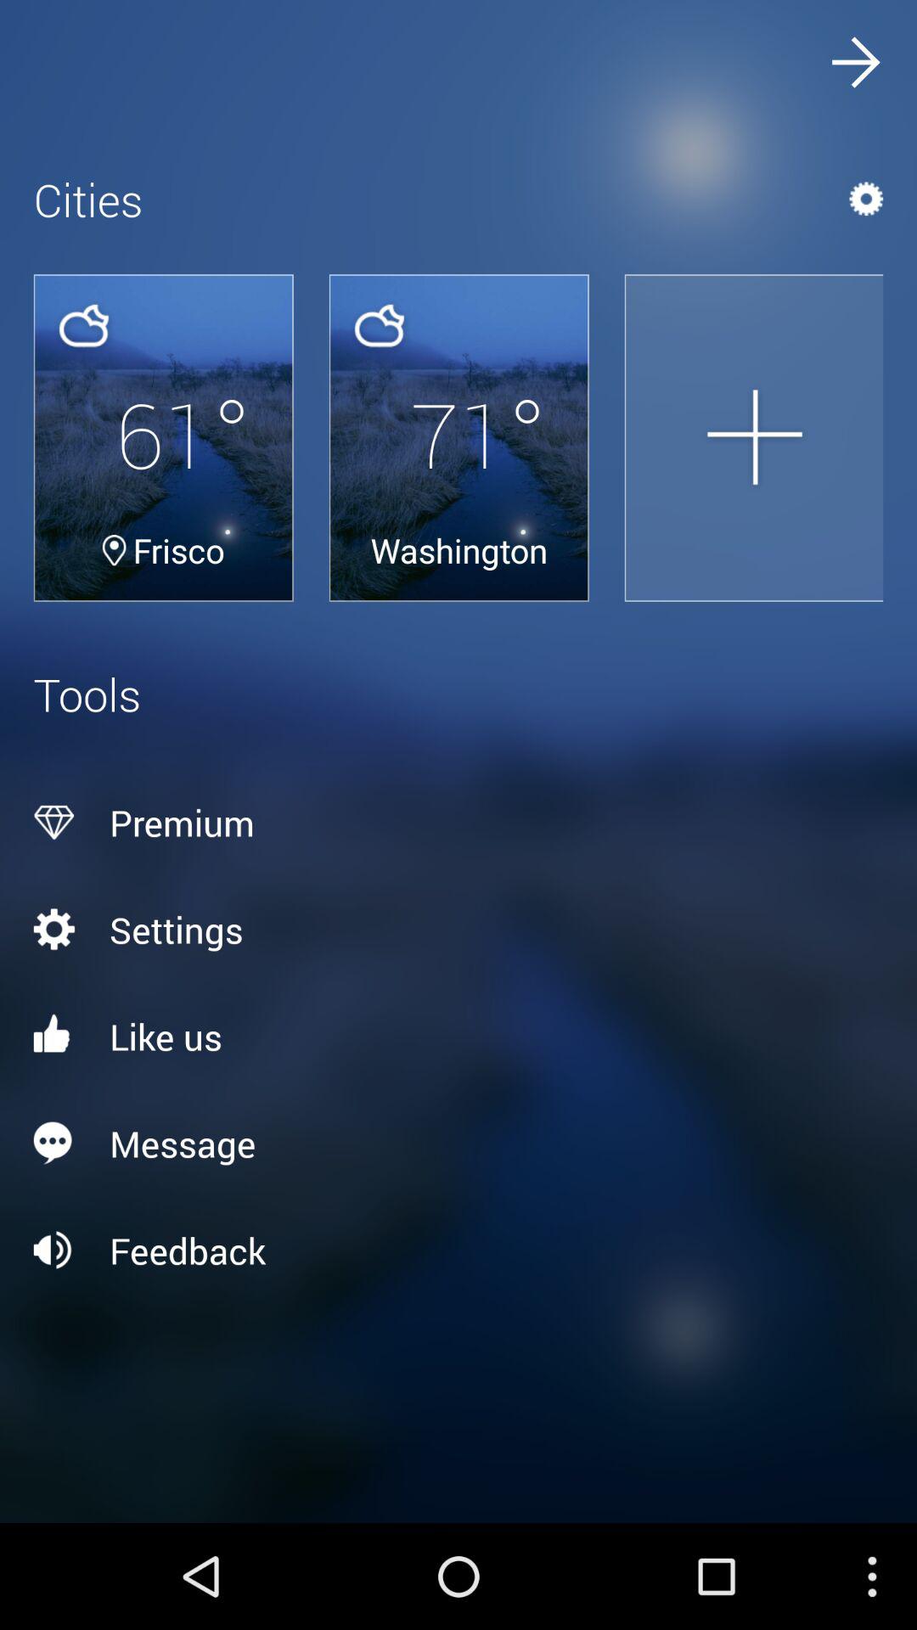  What do you see at coordinates (458, 823) in the screenshot?
I see `click on the premium above settings` at bounding box center [458, 823].